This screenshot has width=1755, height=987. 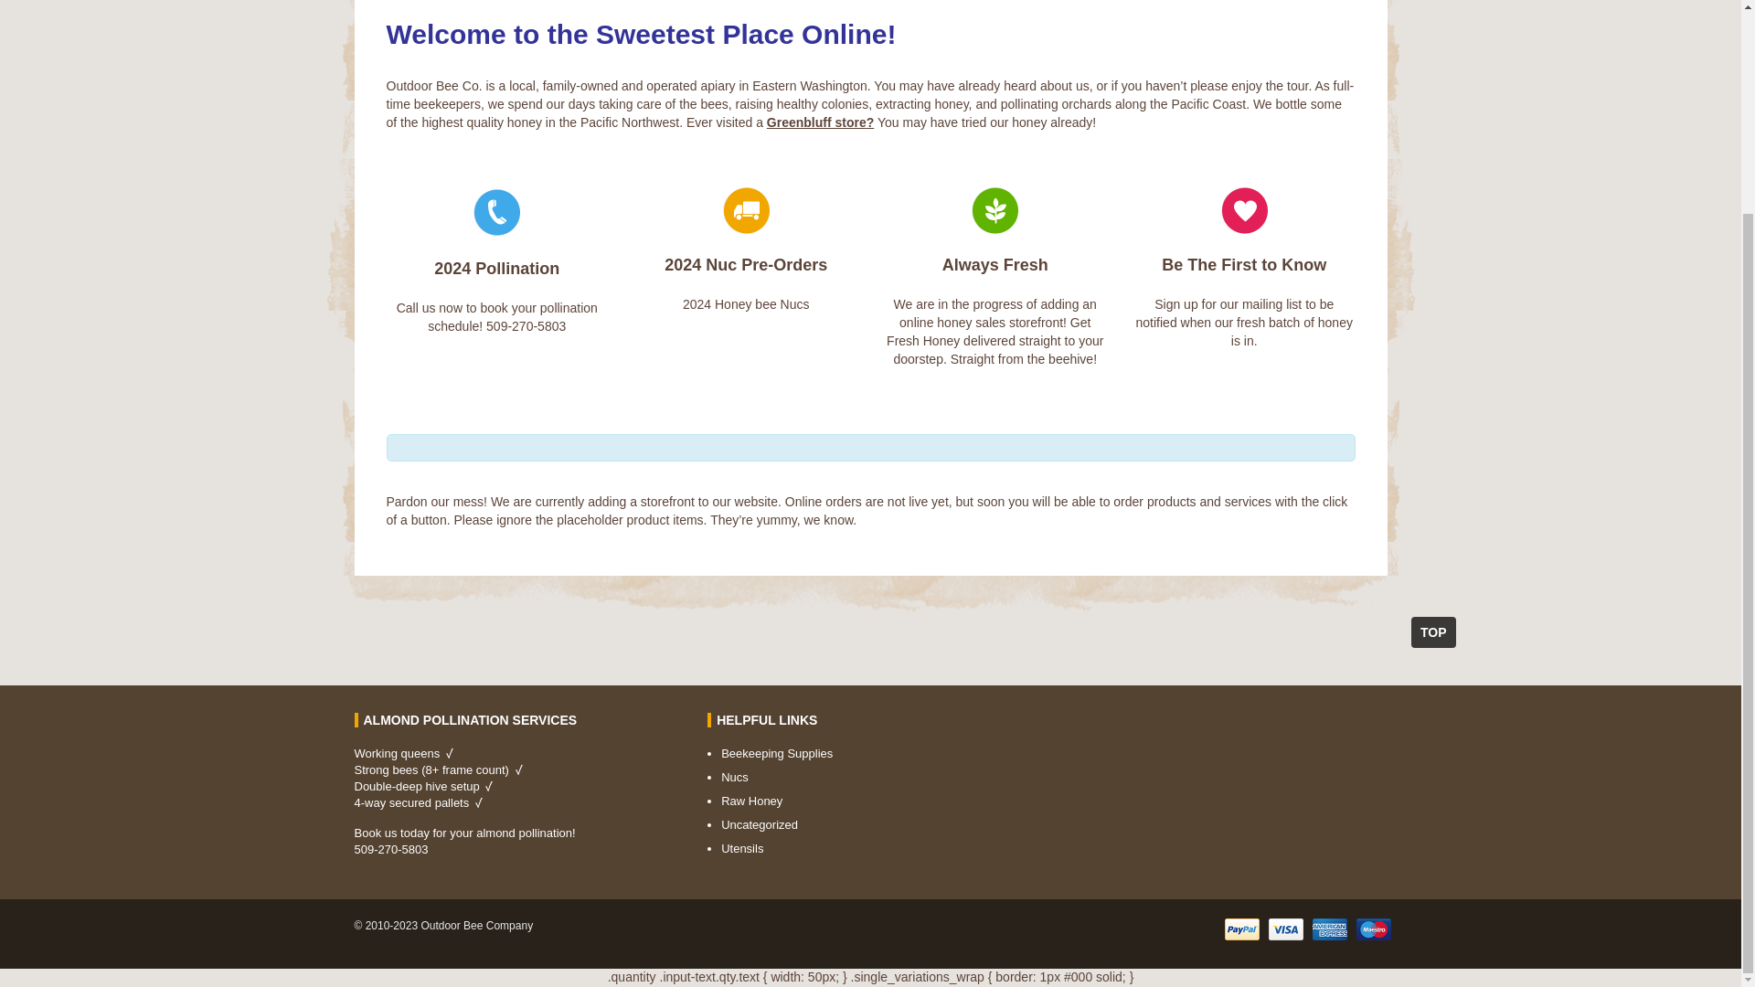 What do you see at coordinates (751, 801) in the screenshot?
I see `Raw Honey` at bounding box center [751, 801].